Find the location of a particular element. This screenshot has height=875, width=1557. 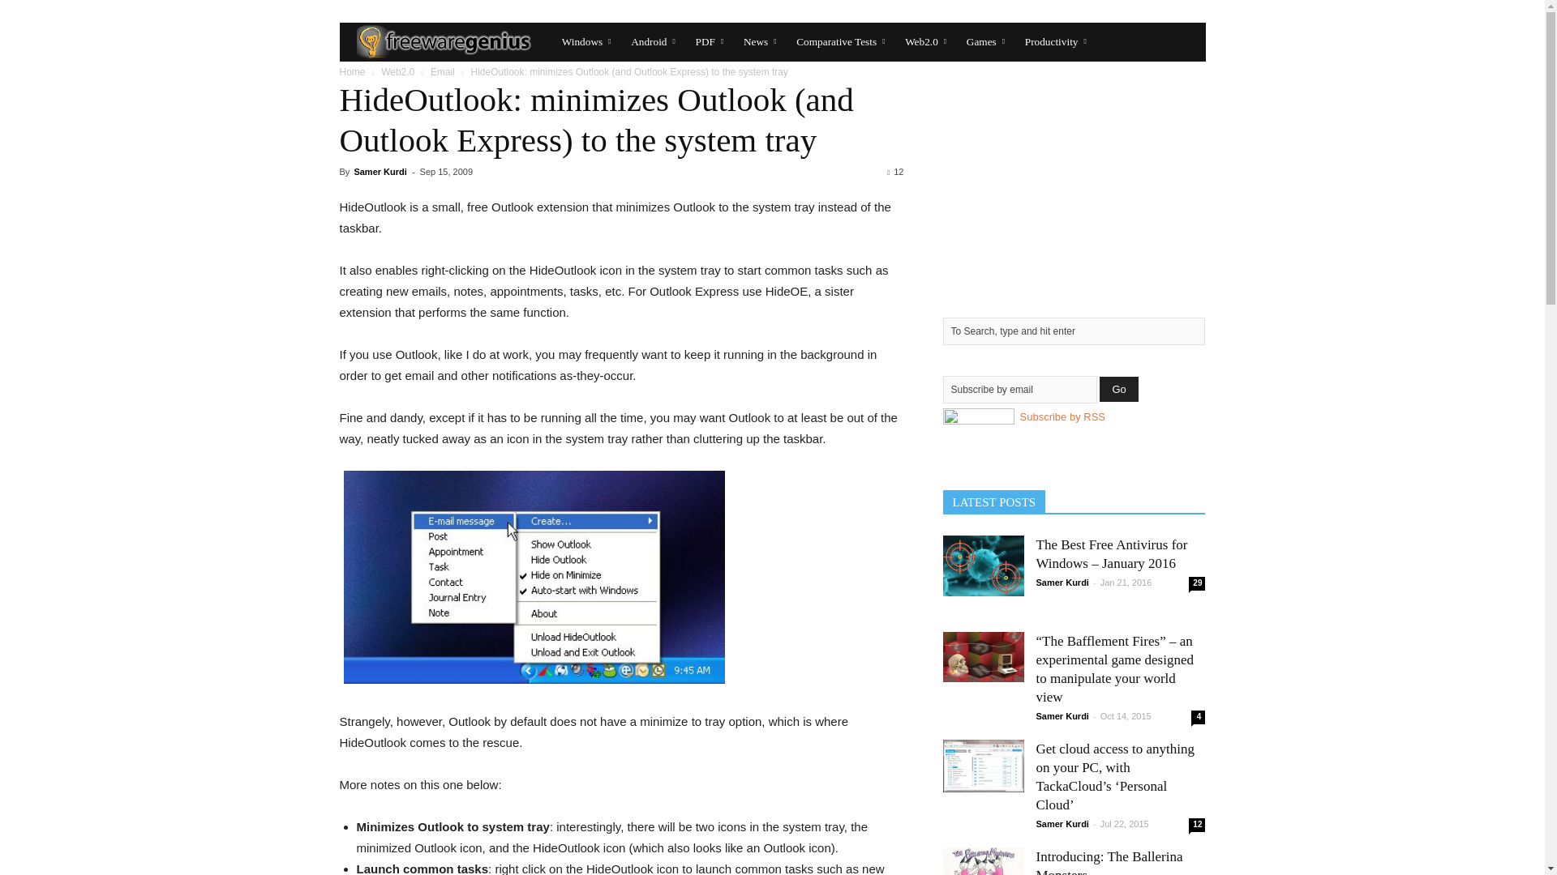

Subscribe by email is located at coordinates (1019, 389).